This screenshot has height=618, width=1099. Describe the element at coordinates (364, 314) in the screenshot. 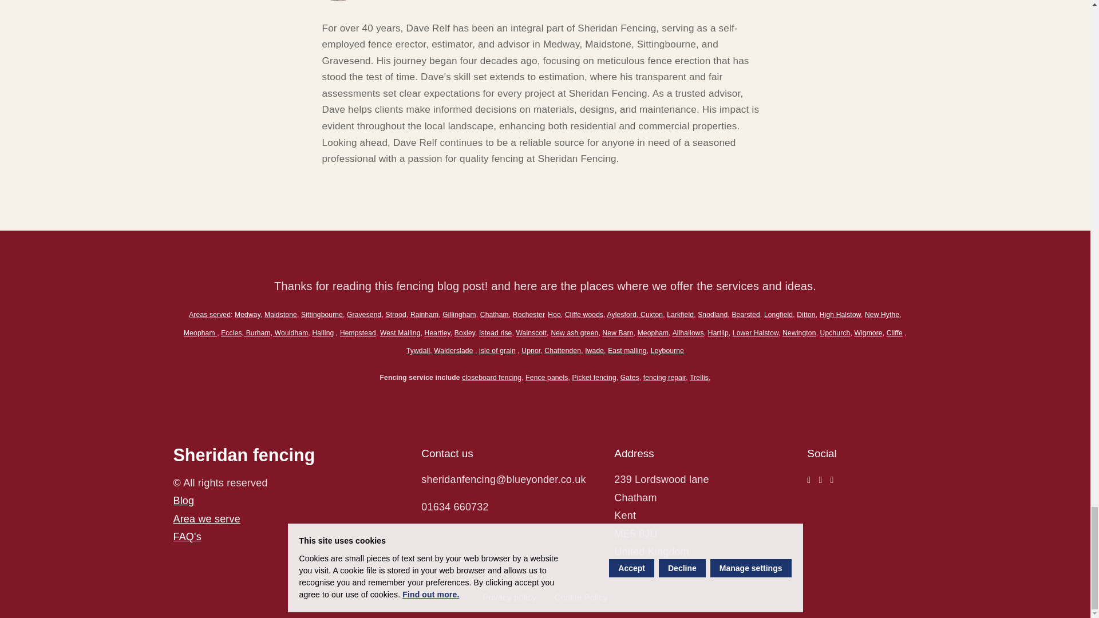

I see `Gravesend` at that location.